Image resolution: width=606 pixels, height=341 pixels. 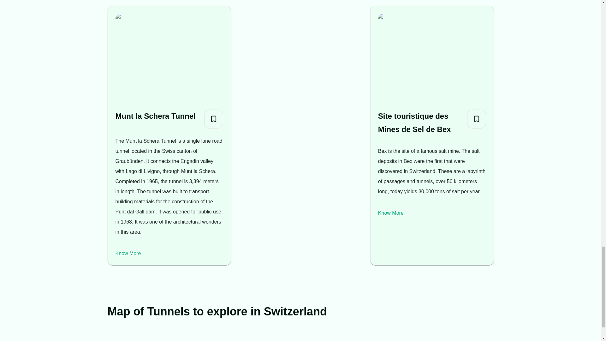 I want to click on Add to Bucket List, so click(x=477, y=119).